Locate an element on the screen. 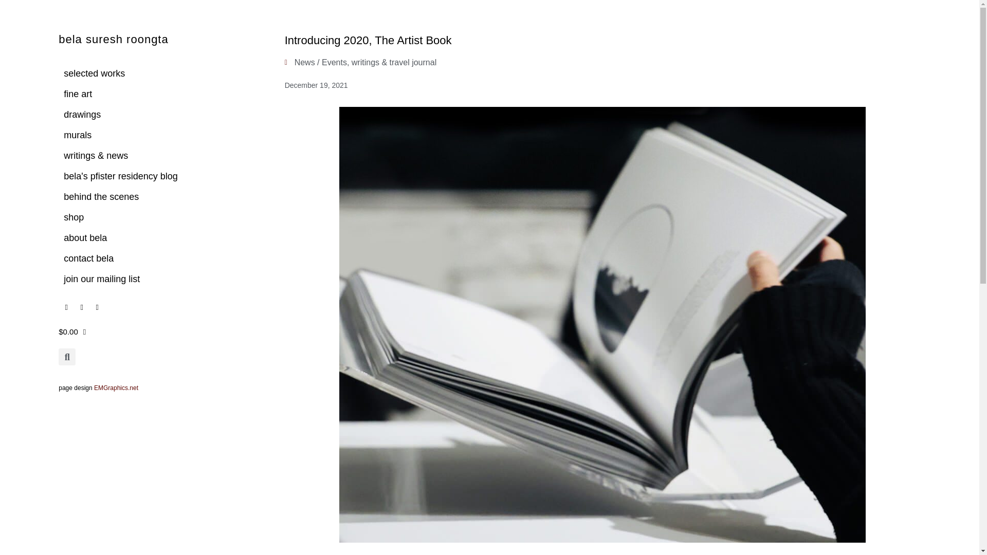  drawings is located at coordinates (160, 115).